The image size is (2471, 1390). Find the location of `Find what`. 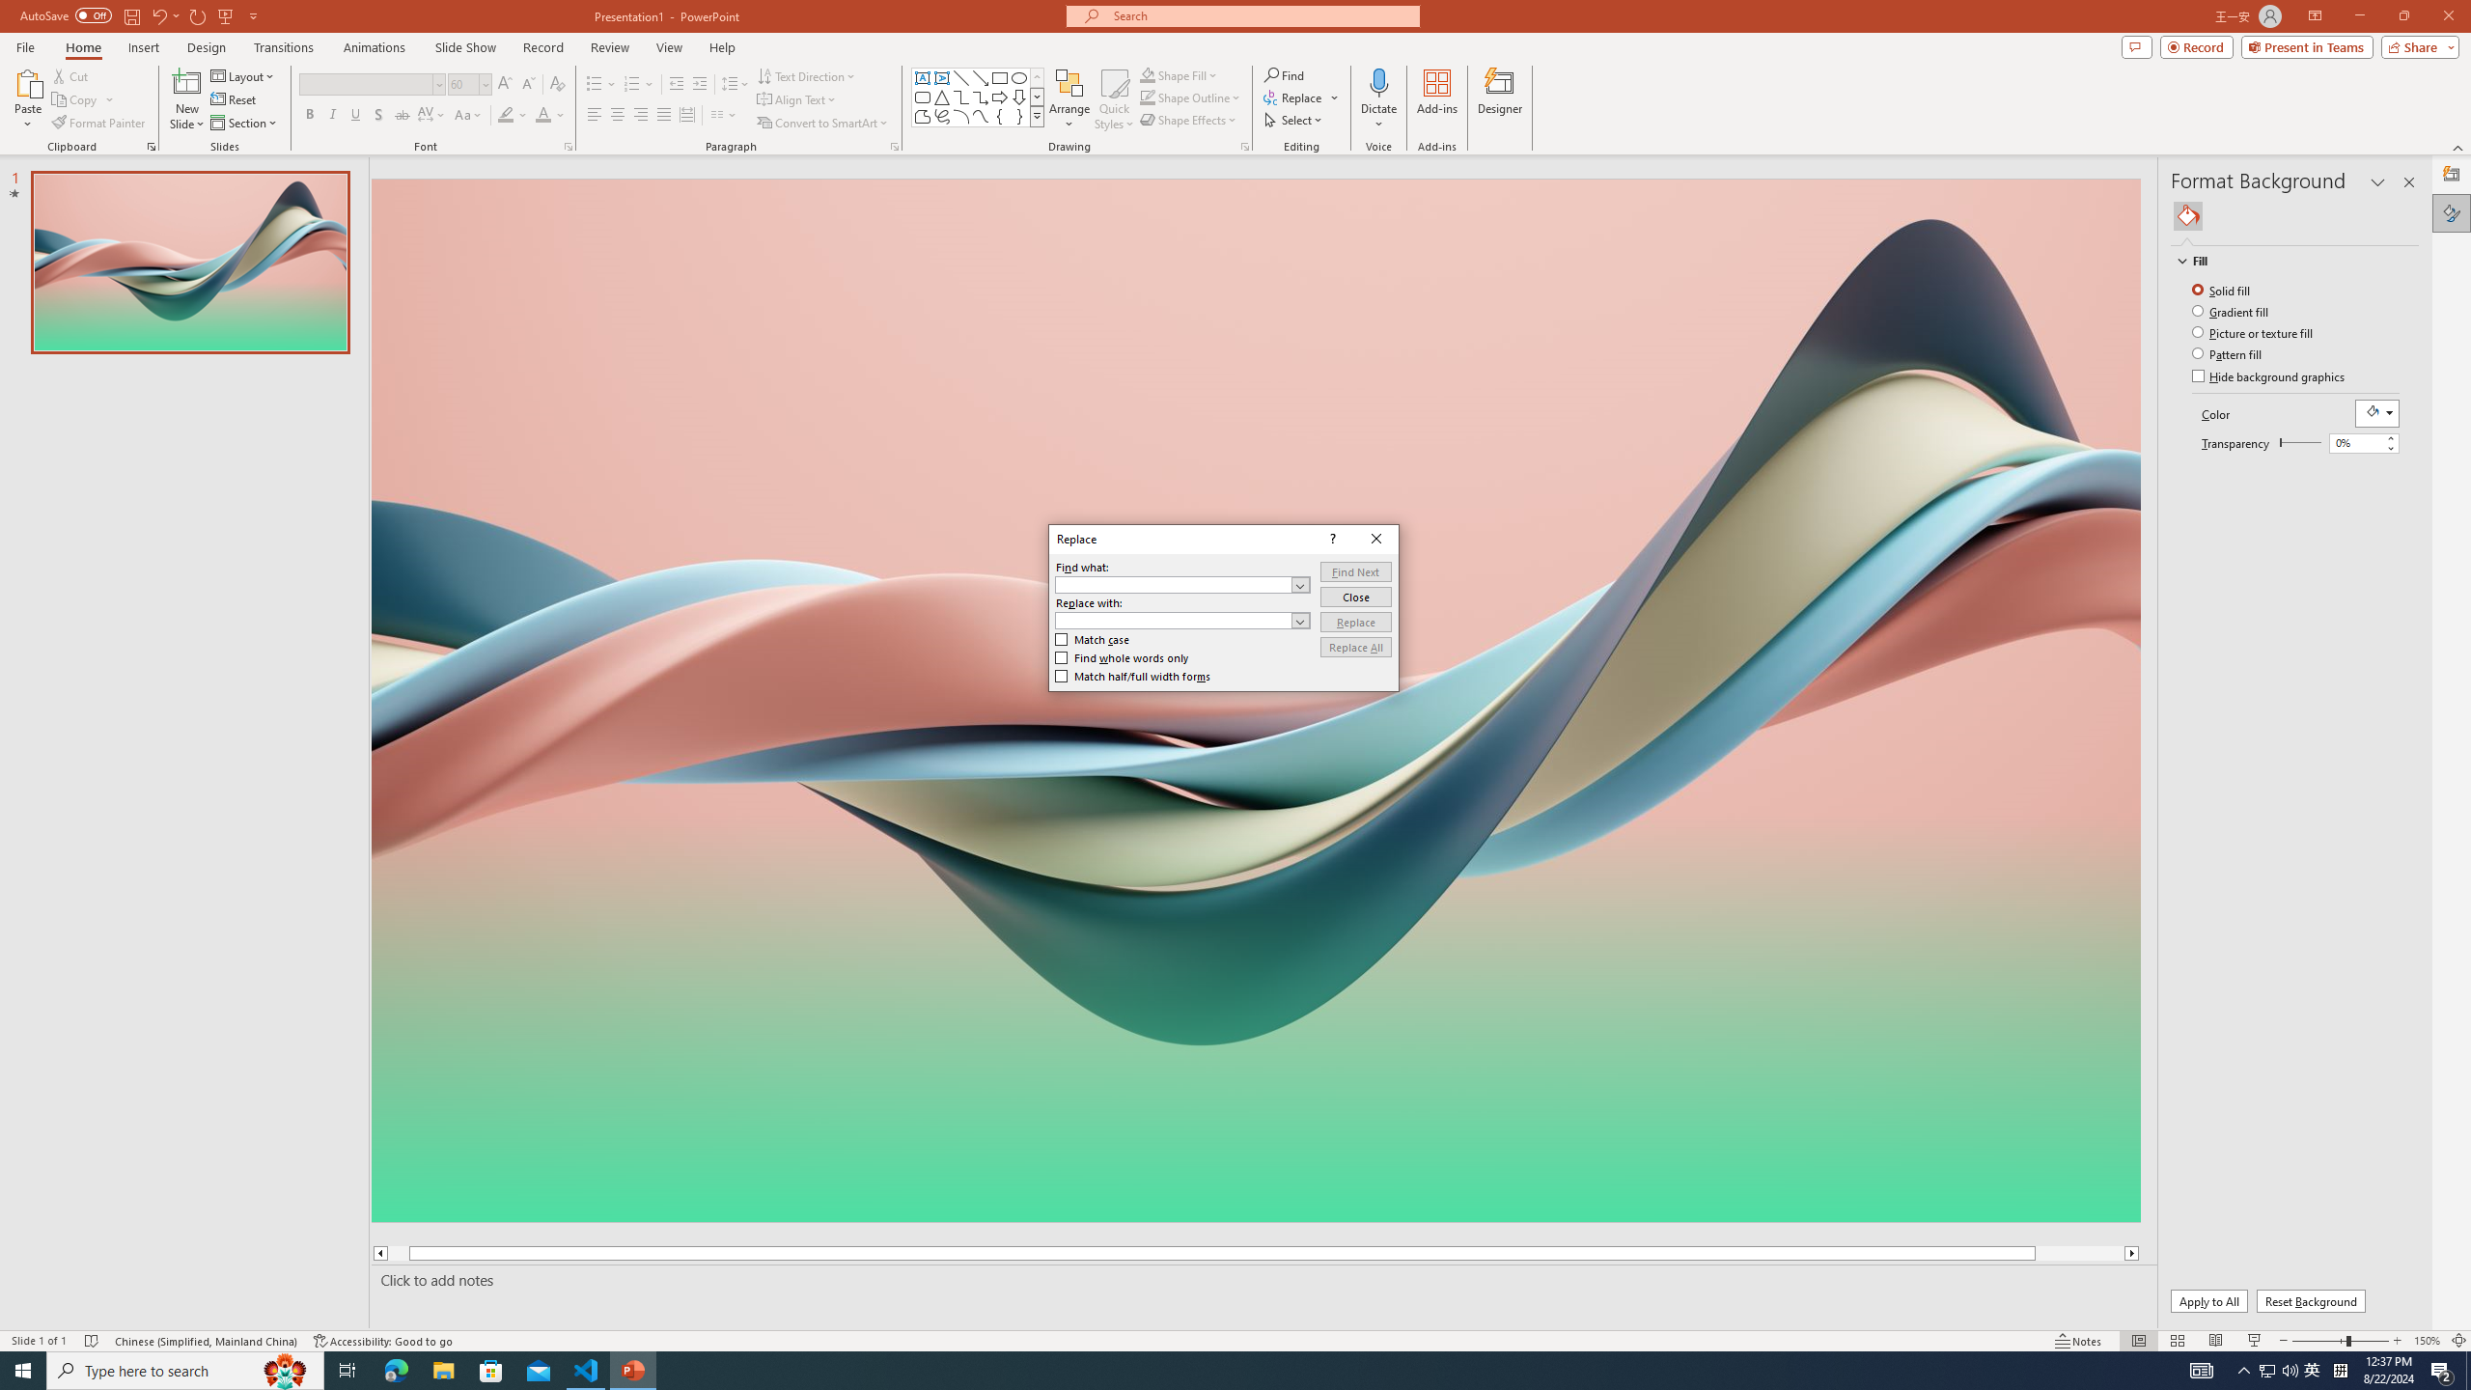

Find what is located at coordinates (1174, 584).